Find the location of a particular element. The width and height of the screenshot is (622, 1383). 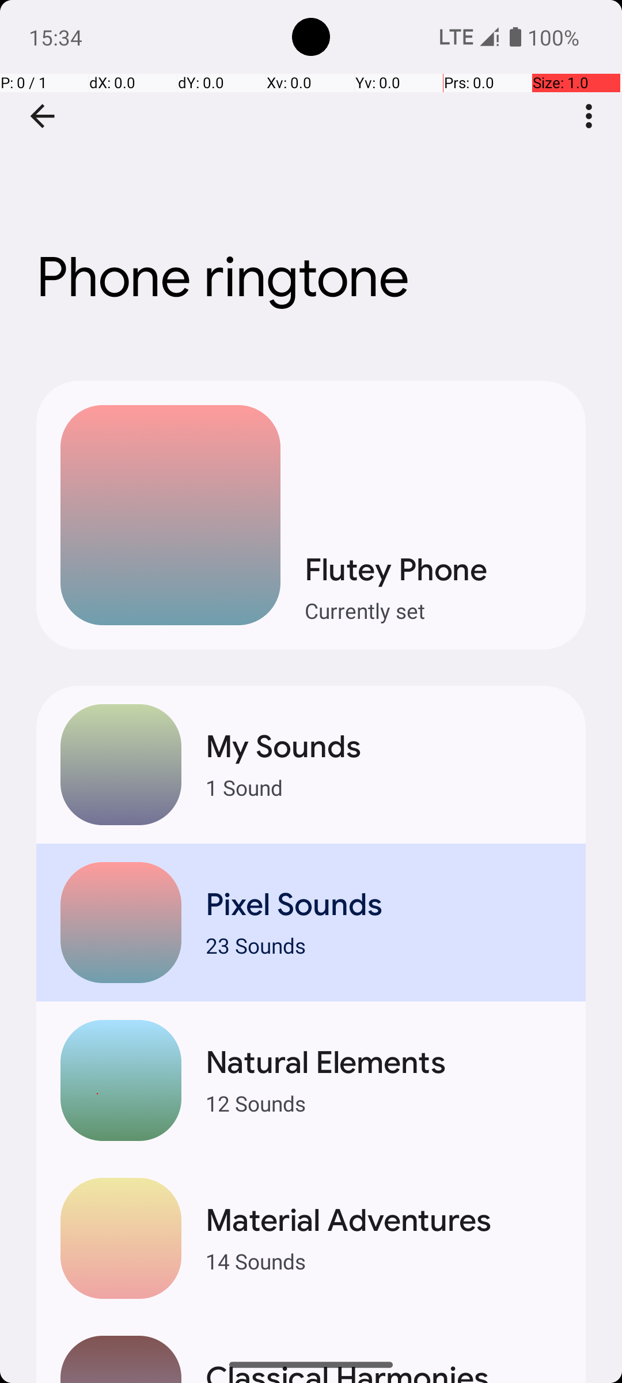

Classical Harmonies is located at coordinates (384, 1371).